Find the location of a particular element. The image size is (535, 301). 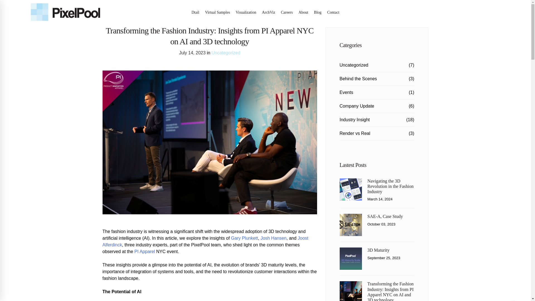

SAE-A, Case Study is located at coordinates (350, 217).